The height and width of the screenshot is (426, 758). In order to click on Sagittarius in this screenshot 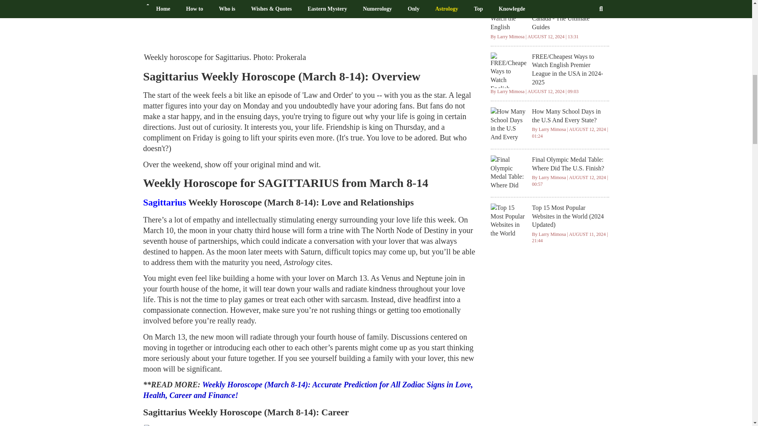, I will do `click(165, 202)`.